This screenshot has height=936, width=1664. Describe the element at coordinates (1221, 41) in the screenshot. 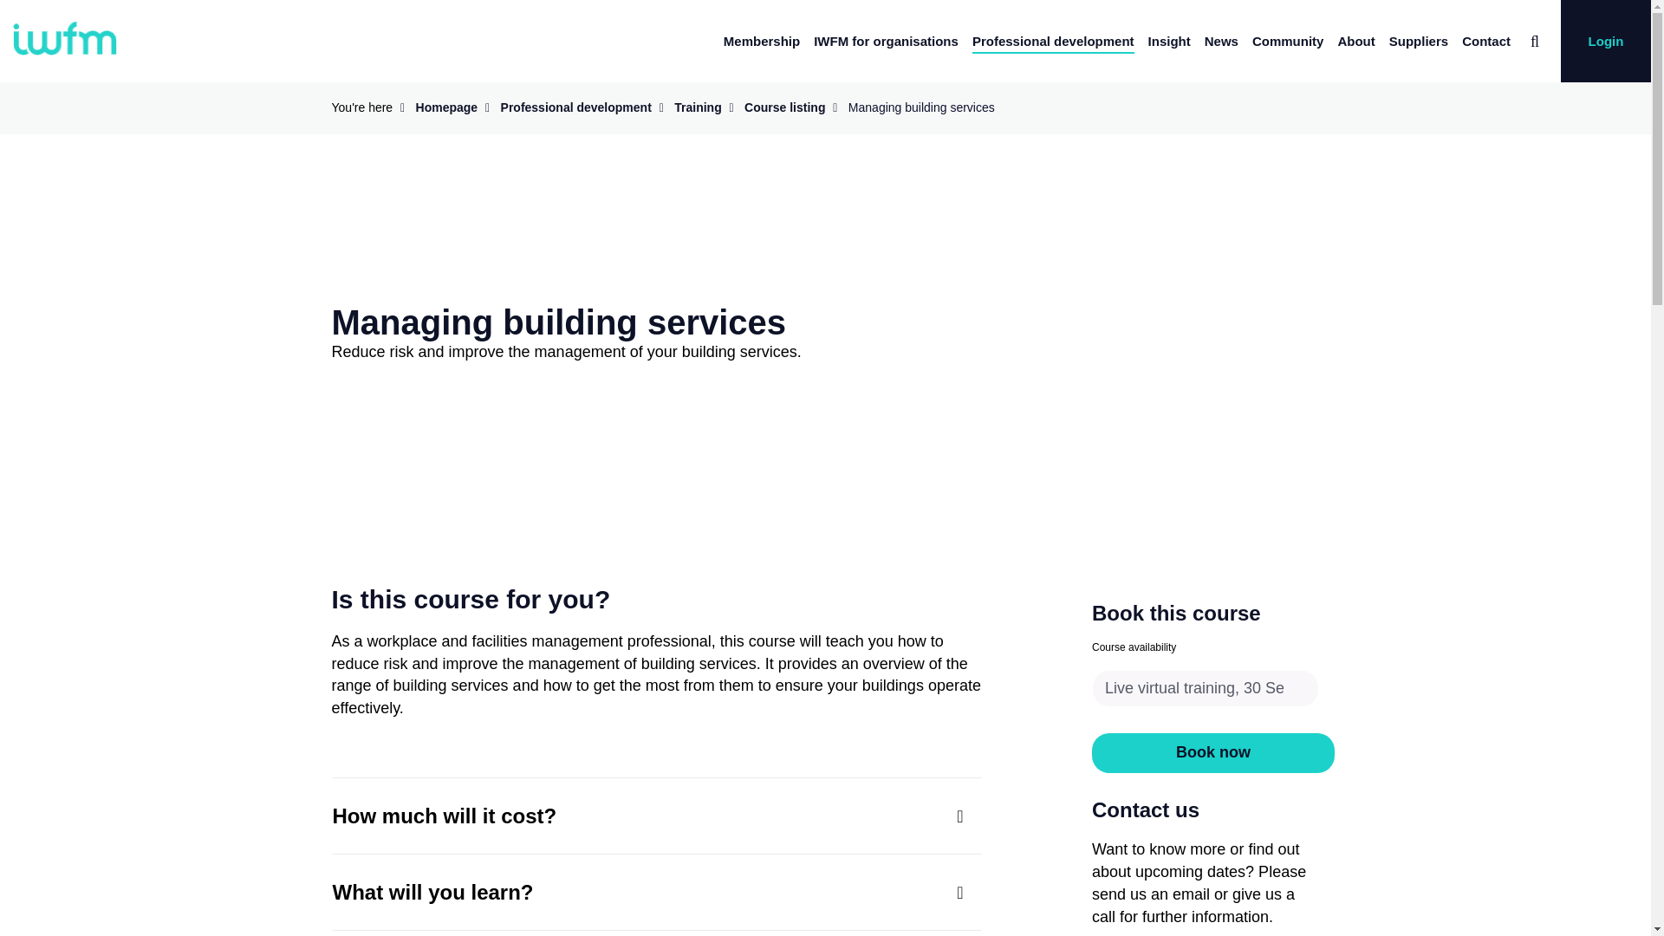

I see `News` at that location.